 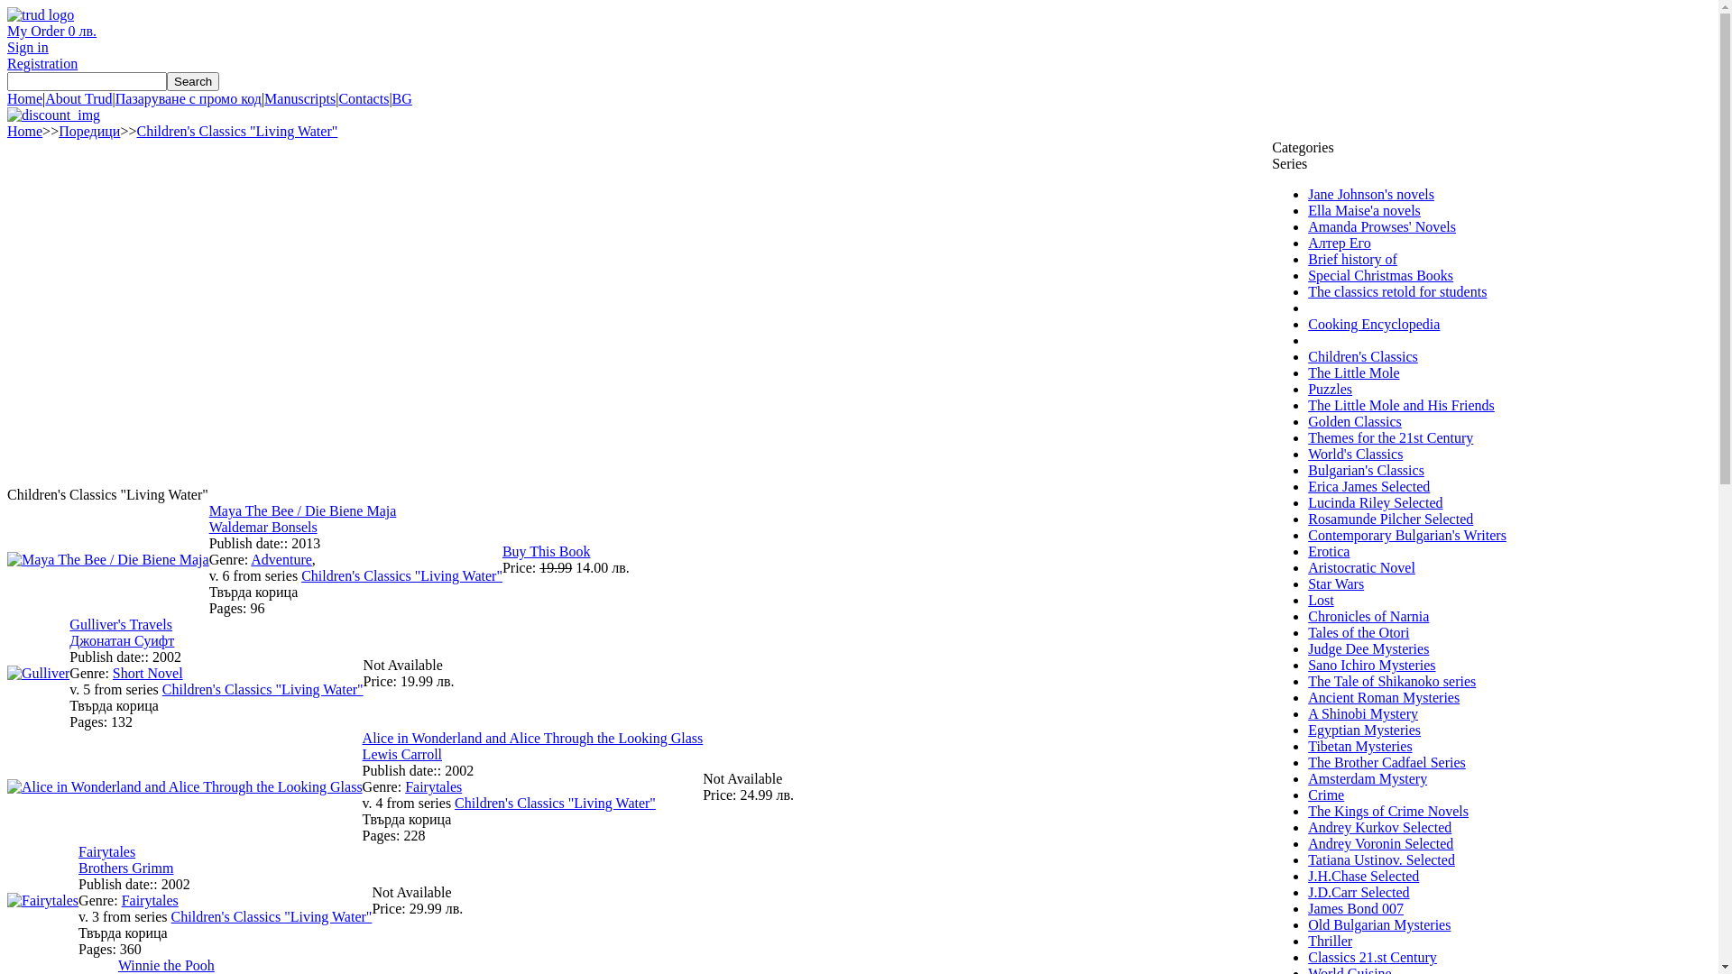 I want to click on The classics retold for students, so click(x=1397, y=292).